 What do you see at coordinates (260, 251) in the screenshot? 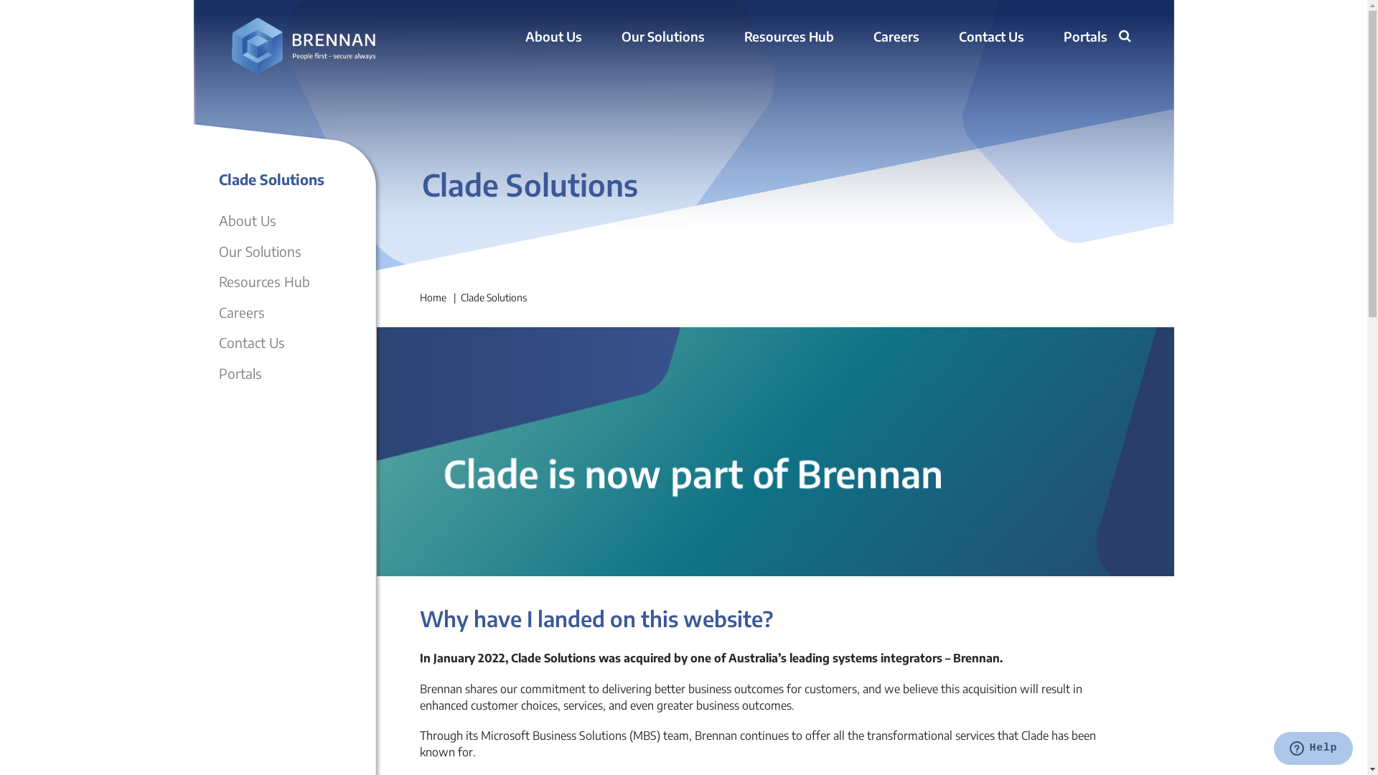
I see `Our Solutions` at bounding box center [260, 251].